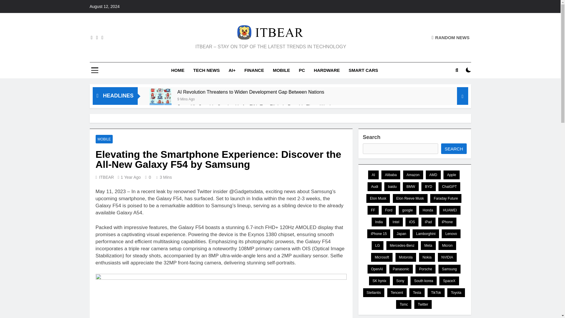 The height and width of the screenshot is (318, 565). Describe the element at coordinates (468, 70) in the screenshot. I see `on` at that location.